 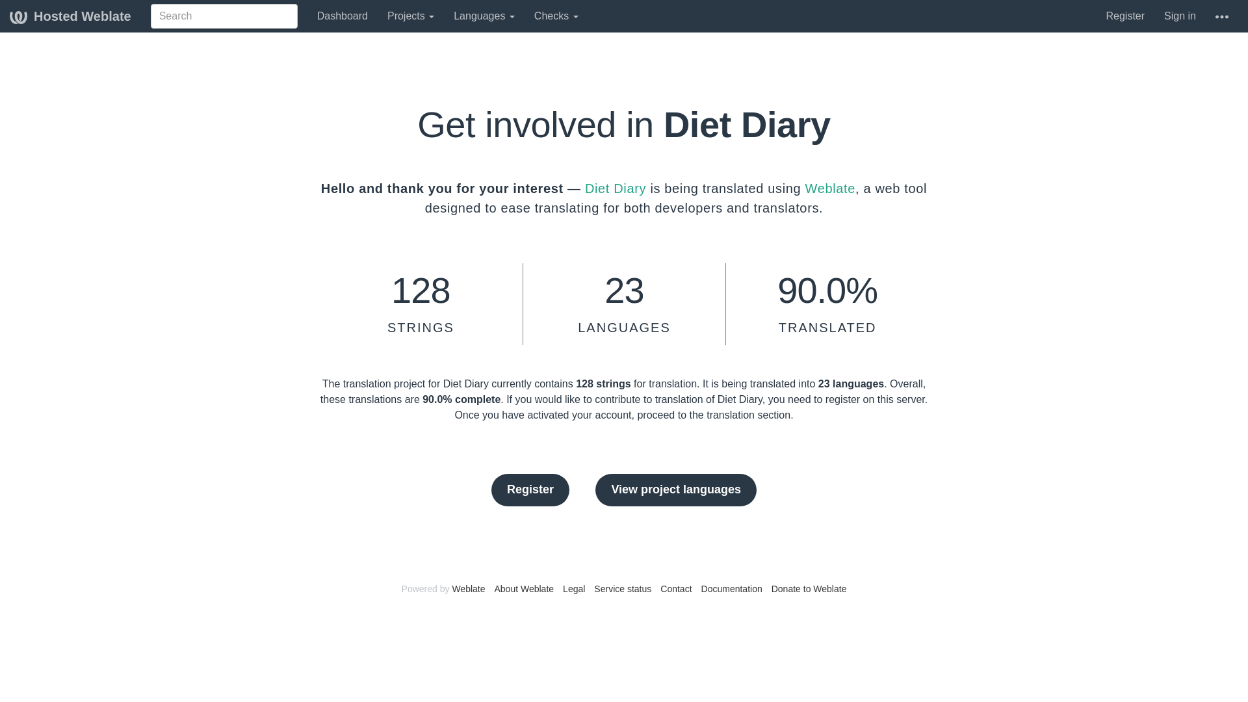 I want to click on Weblate, so click(x=831, y=188).